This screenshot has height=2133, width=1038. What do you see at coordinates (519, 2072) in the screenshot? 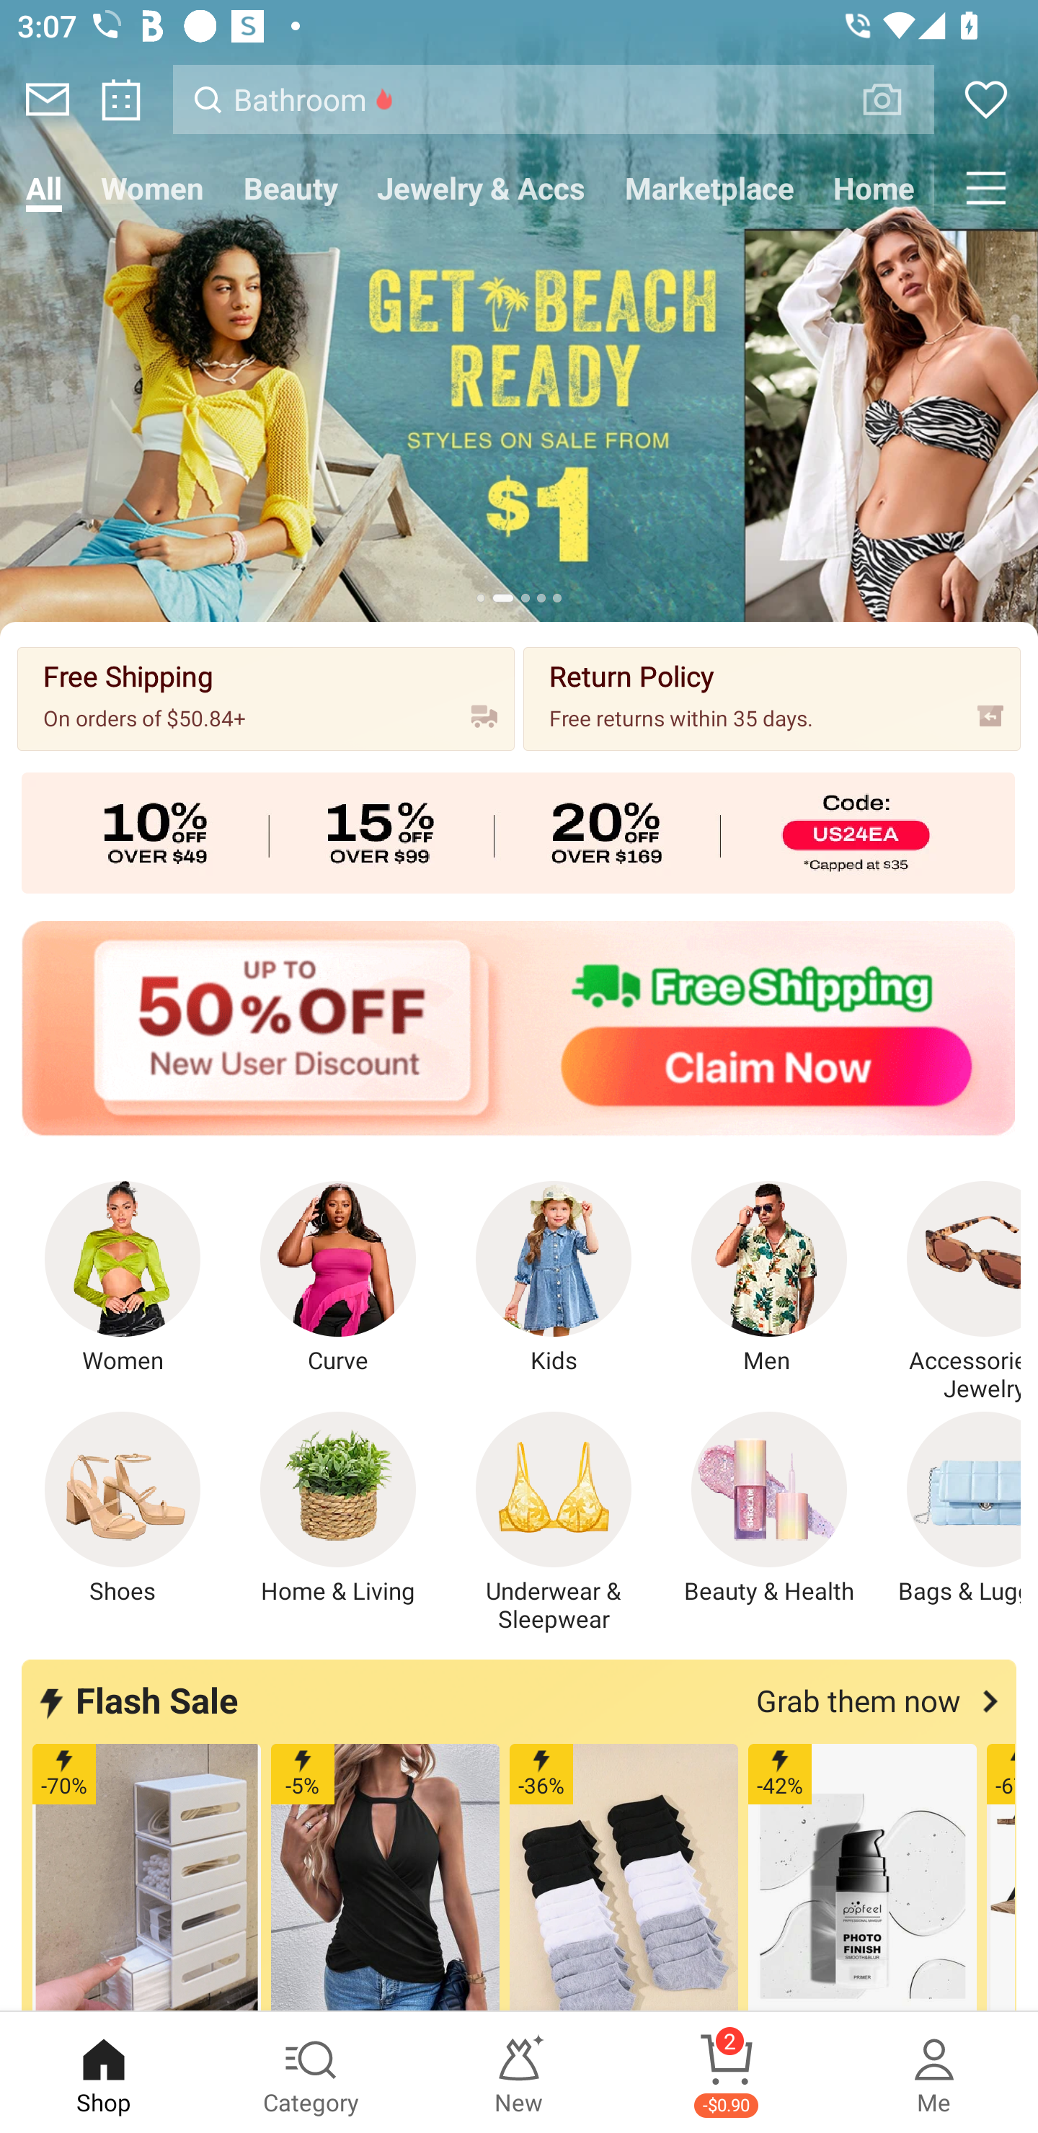
I see `New` at bounding box center [519, 2072].